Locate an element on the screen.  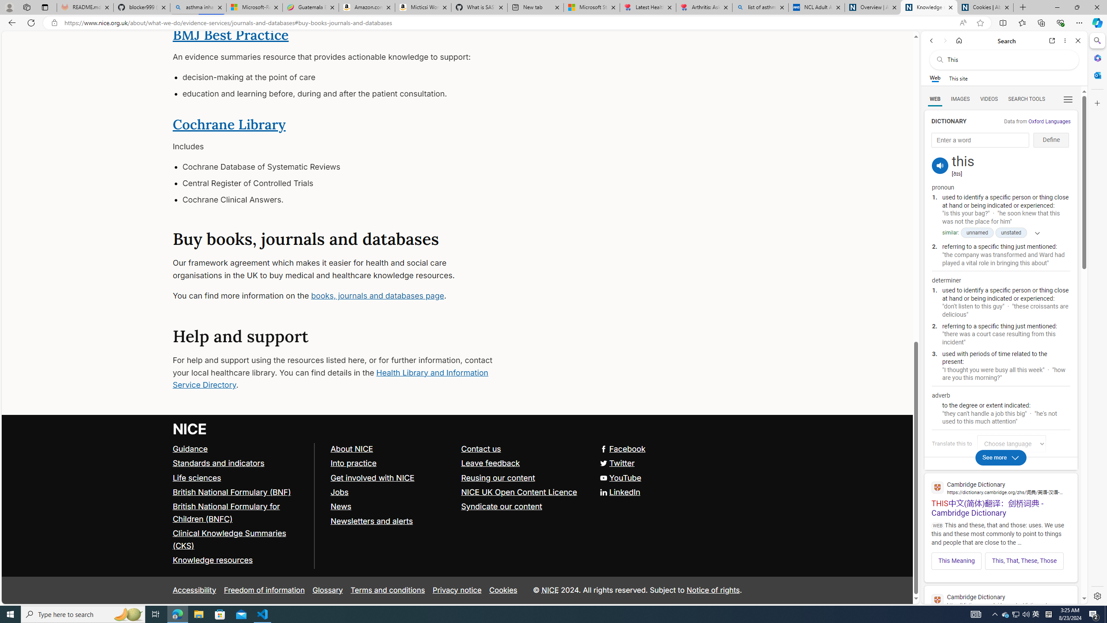
Cambridge Dictionary is located at coordinates (1001, 600).